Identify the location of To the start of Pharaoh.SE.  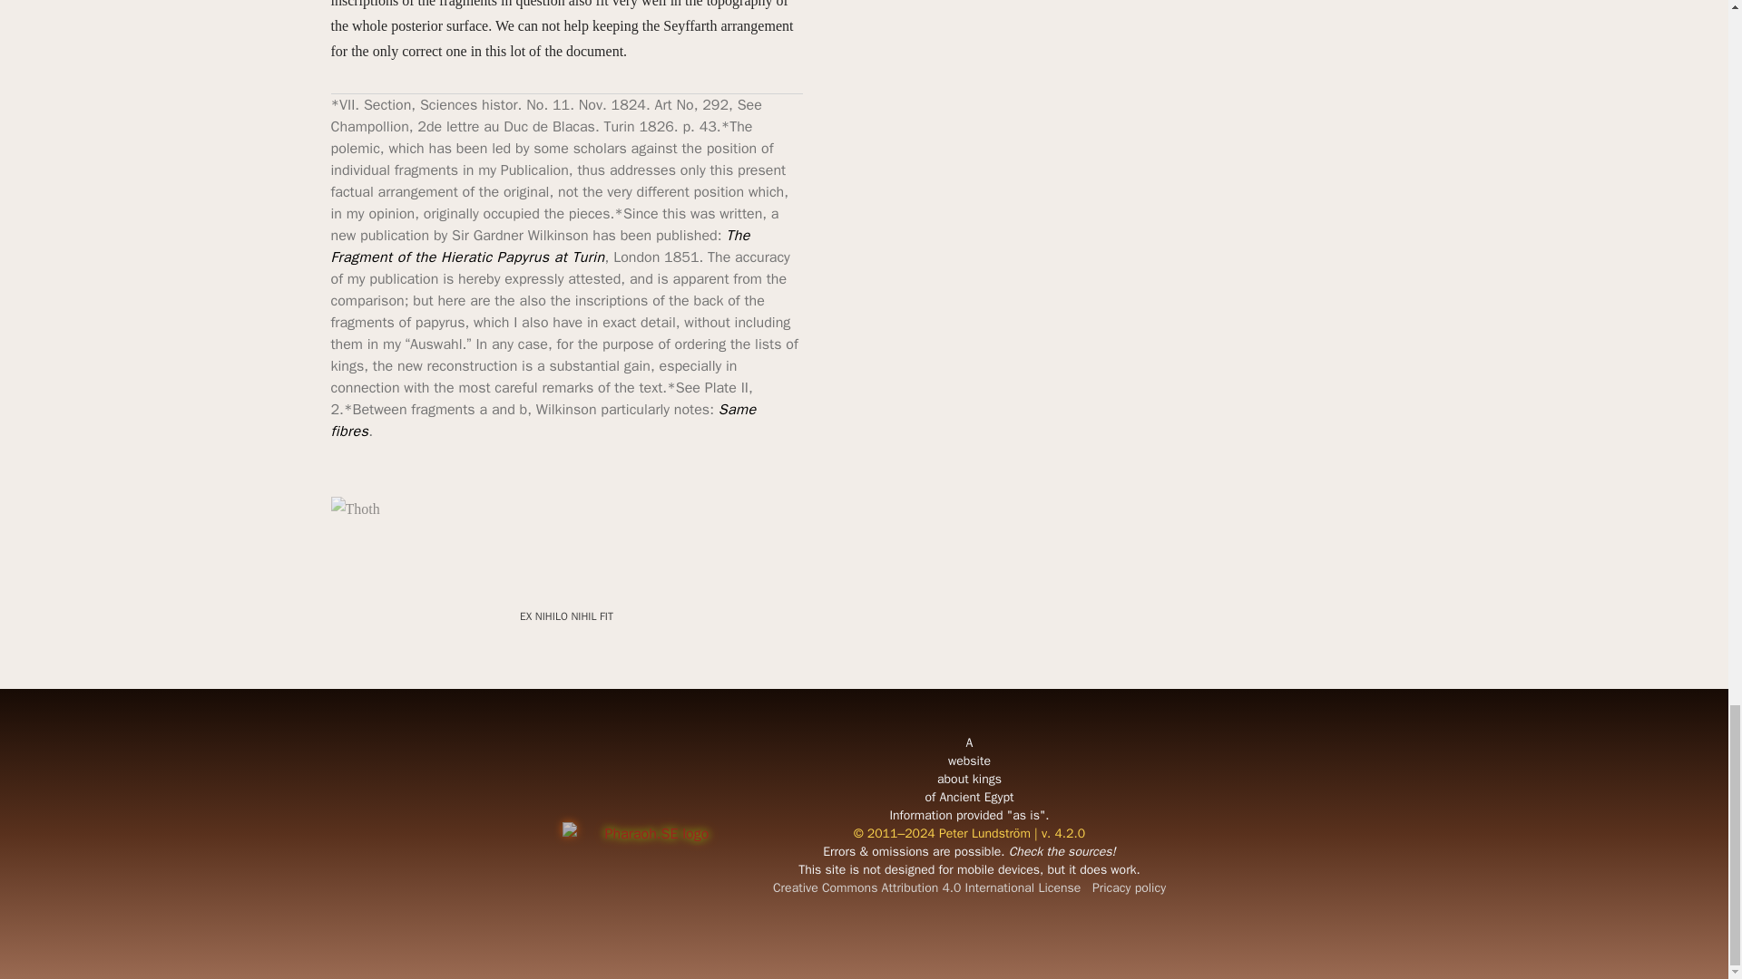
(650, 834).